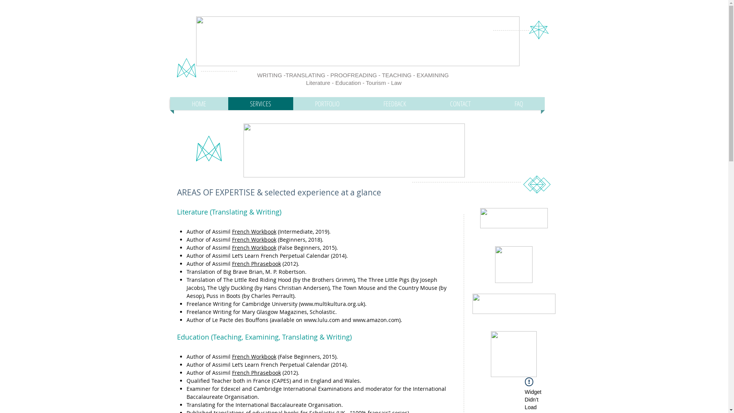 The image size is (734, 413). Describe the element at coordinates (332, 304) in the screenshot. I see `www.multikultura.org.uk` at that location.